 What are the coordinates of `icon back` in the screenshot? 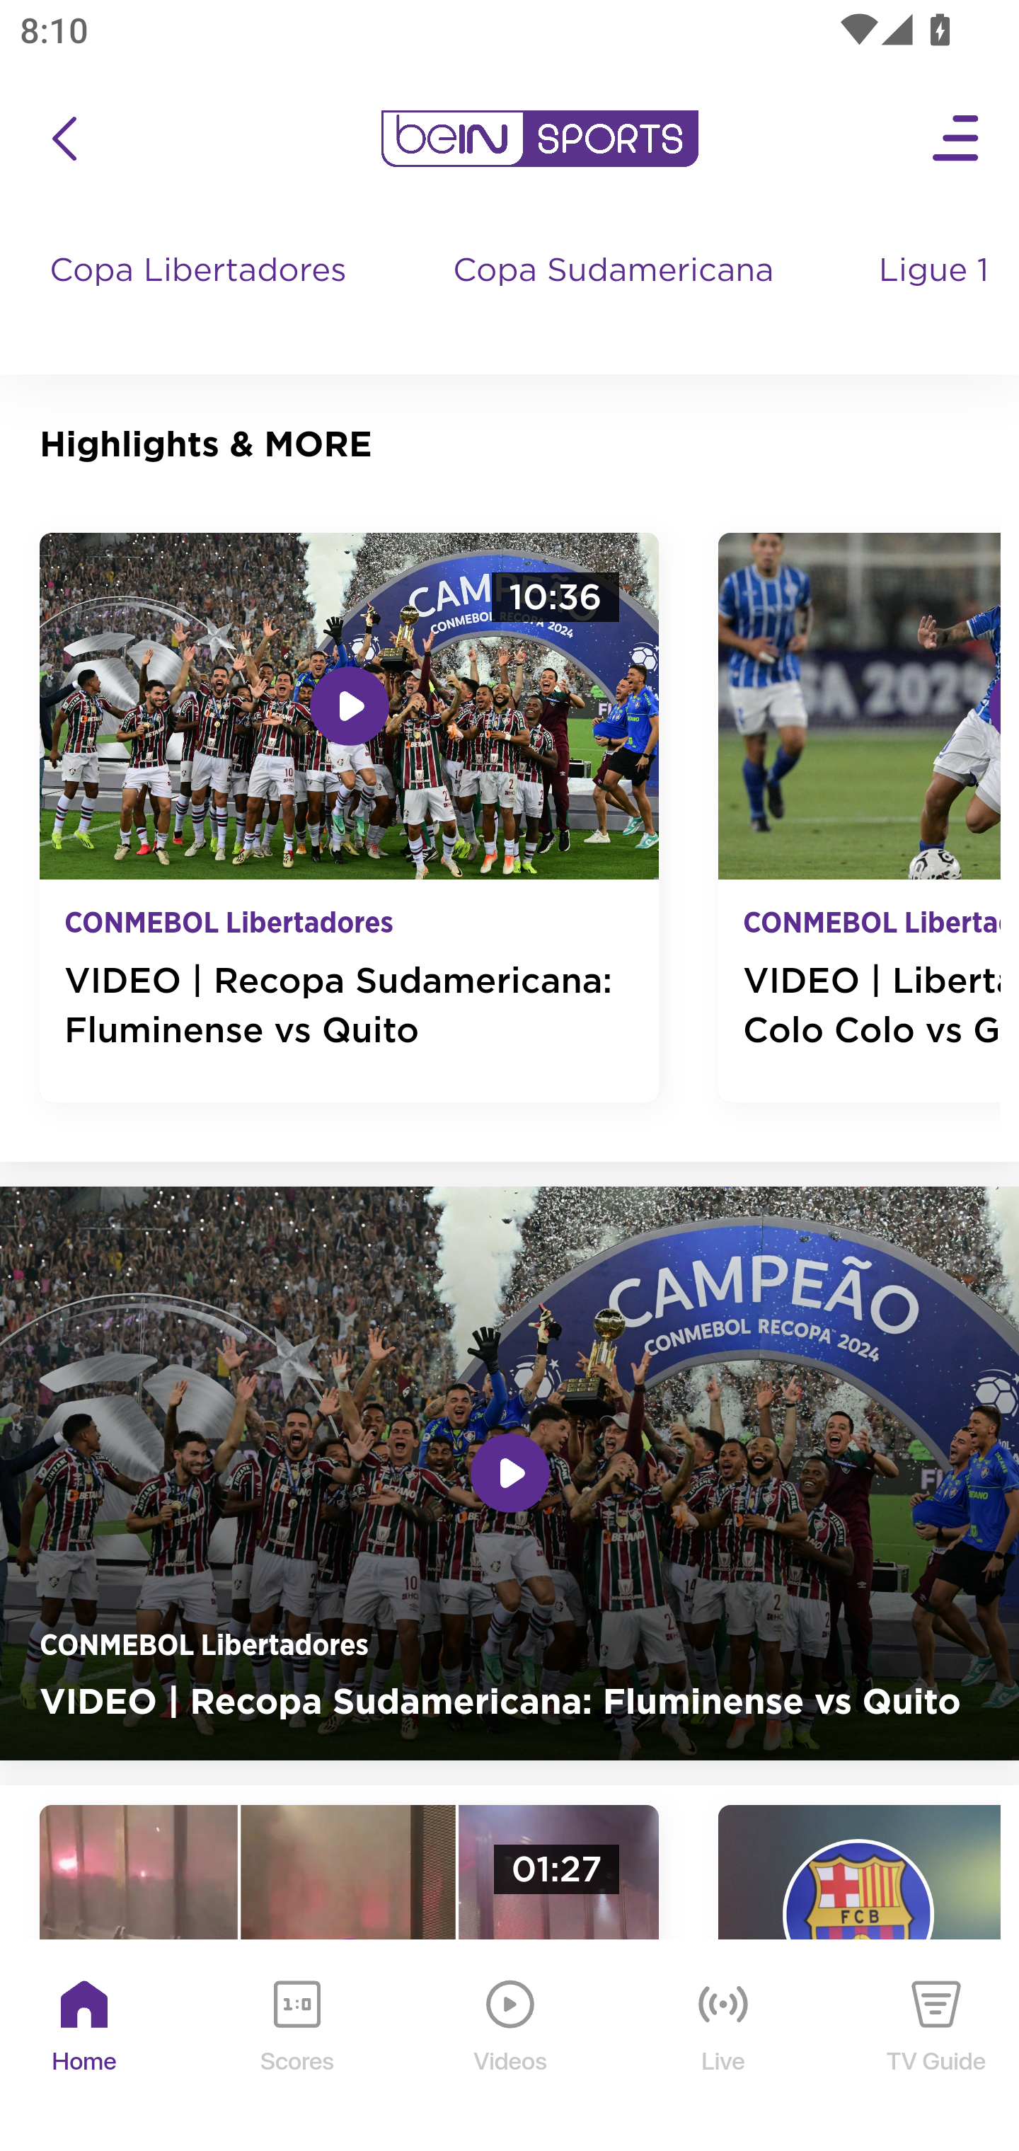 It's located at (64, 139).